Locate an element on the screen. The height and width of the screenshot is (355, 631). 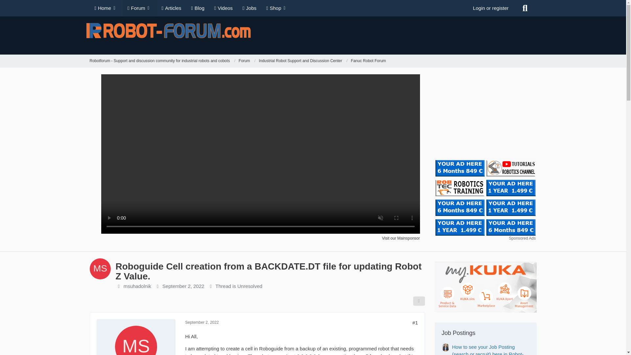
Videos is located at coordinates (223, 8).